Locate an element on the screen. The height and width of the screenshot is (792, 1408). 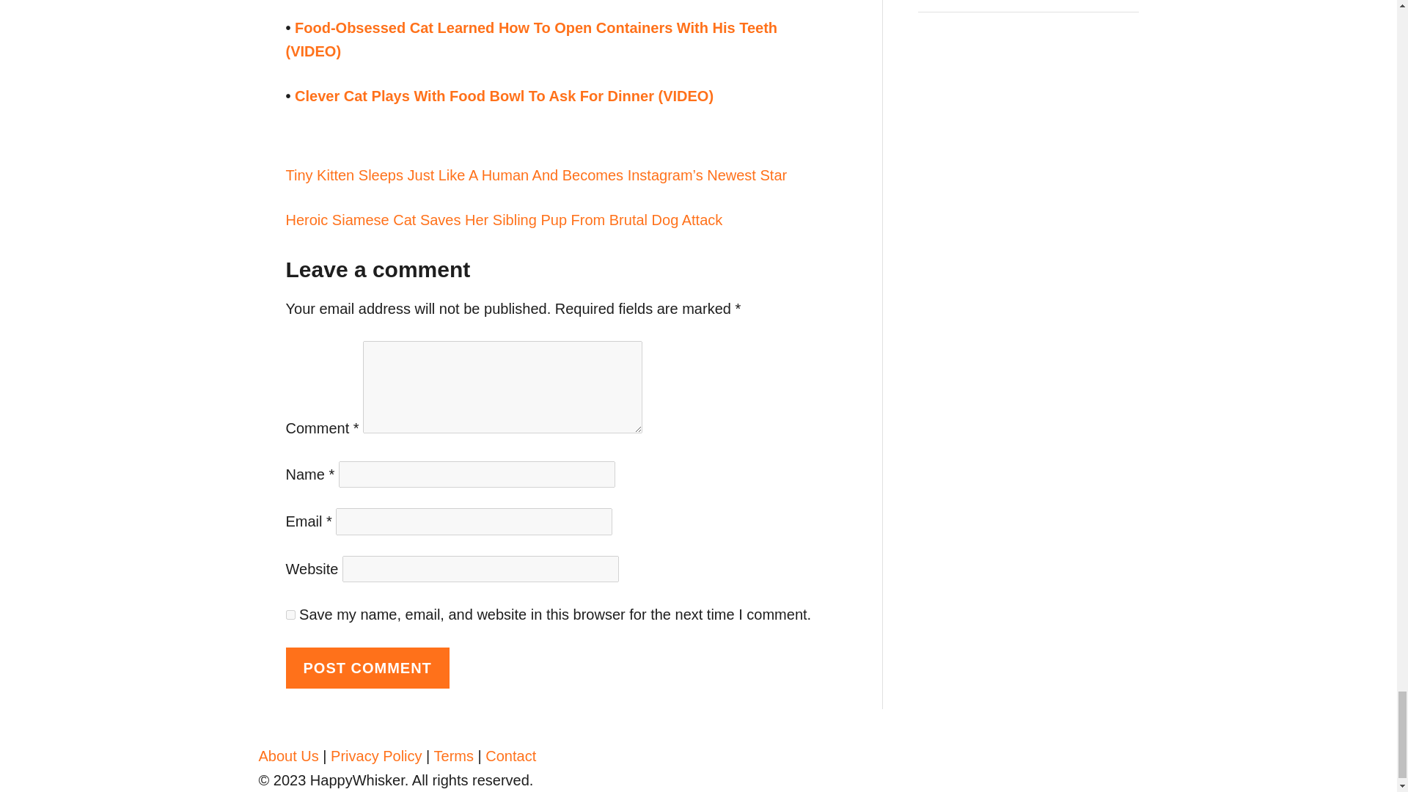
yes is located at coordinates (290, 615).